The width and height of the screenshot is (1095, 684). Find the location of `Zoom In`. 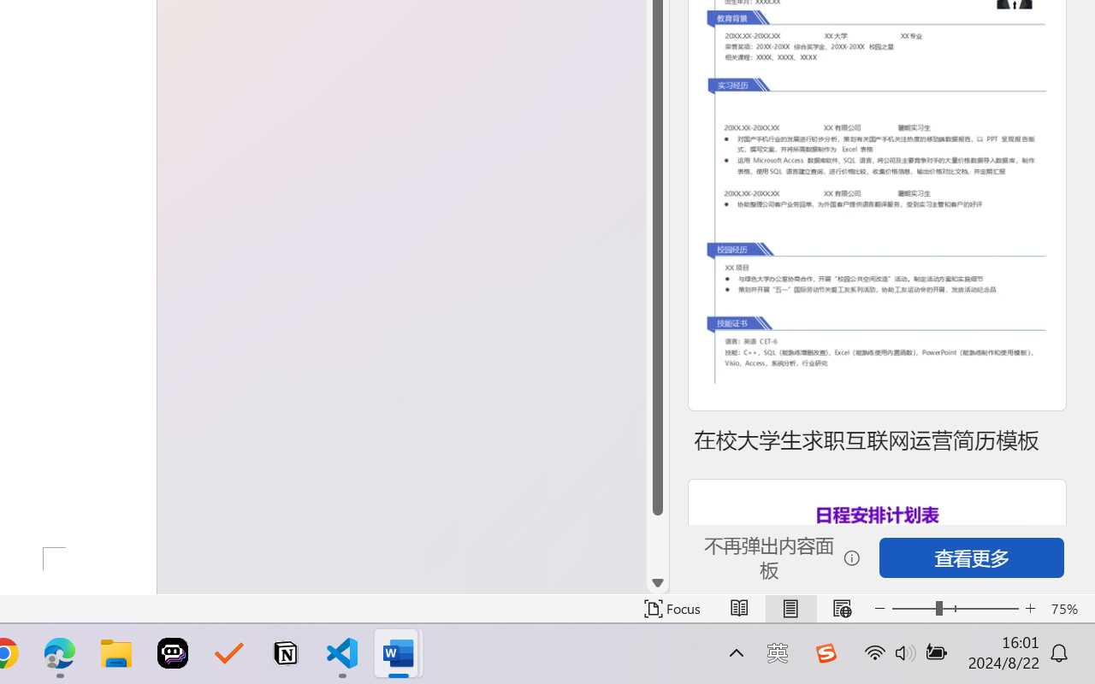

Zoom In is located at coordinates (1030, 609).